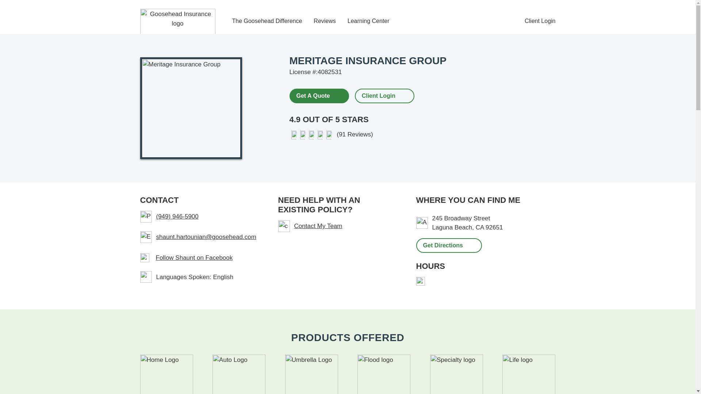  I want to click on AUTO, so click(239, 374).